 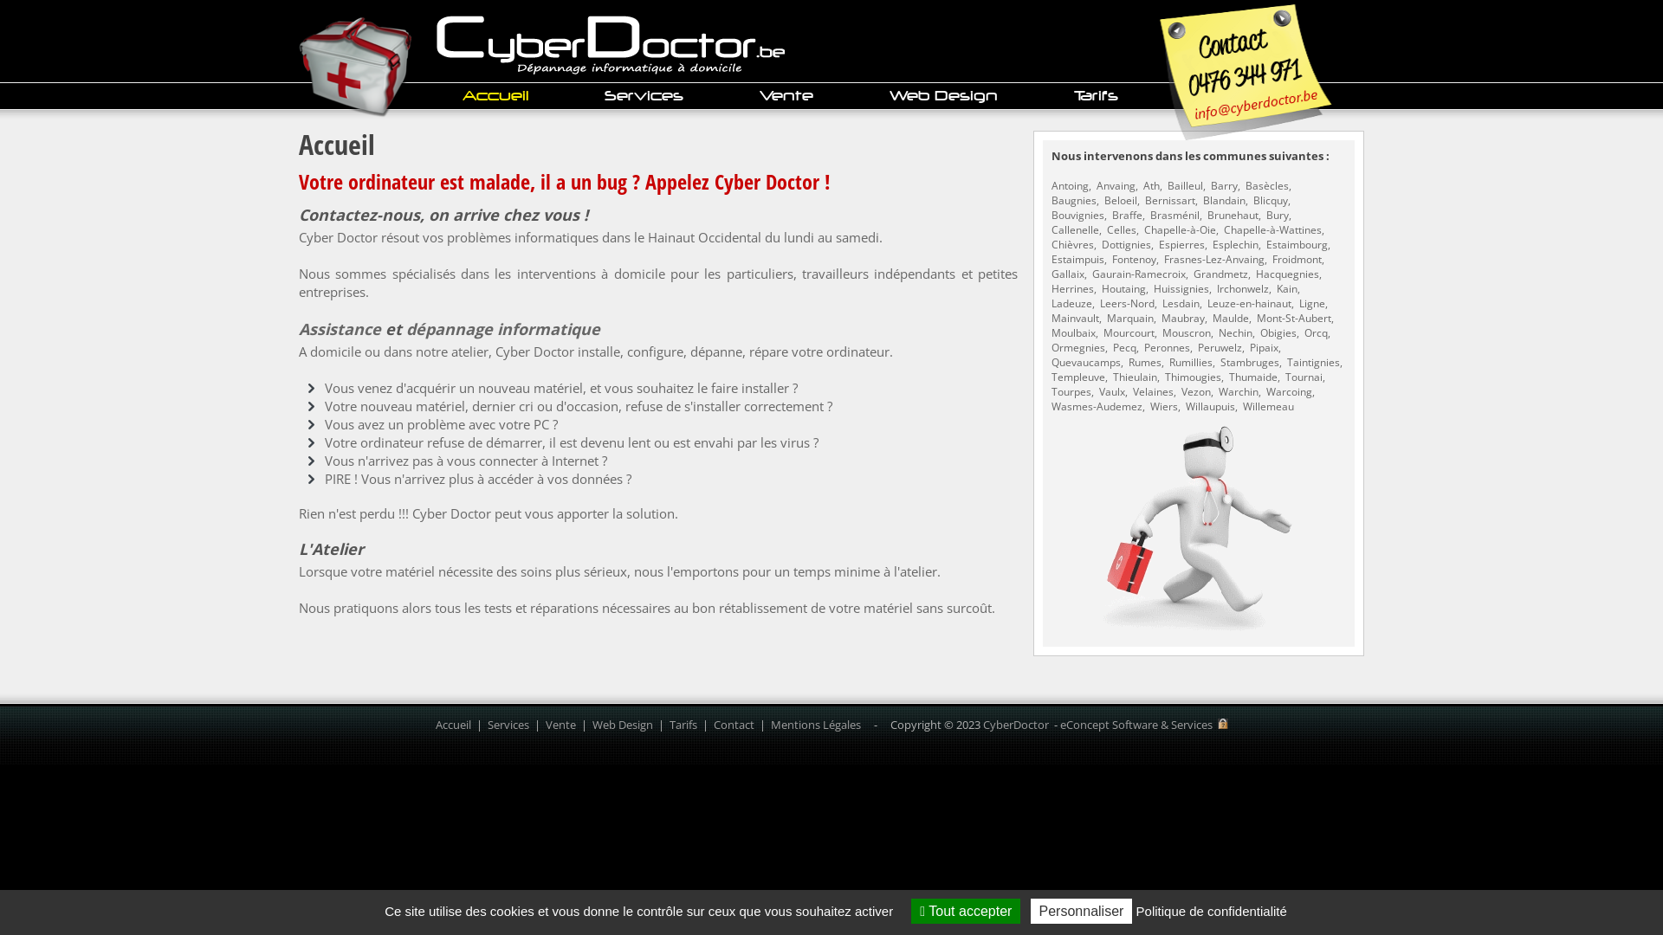 I want to click on Tourpes, so click(x=1071, y=391).